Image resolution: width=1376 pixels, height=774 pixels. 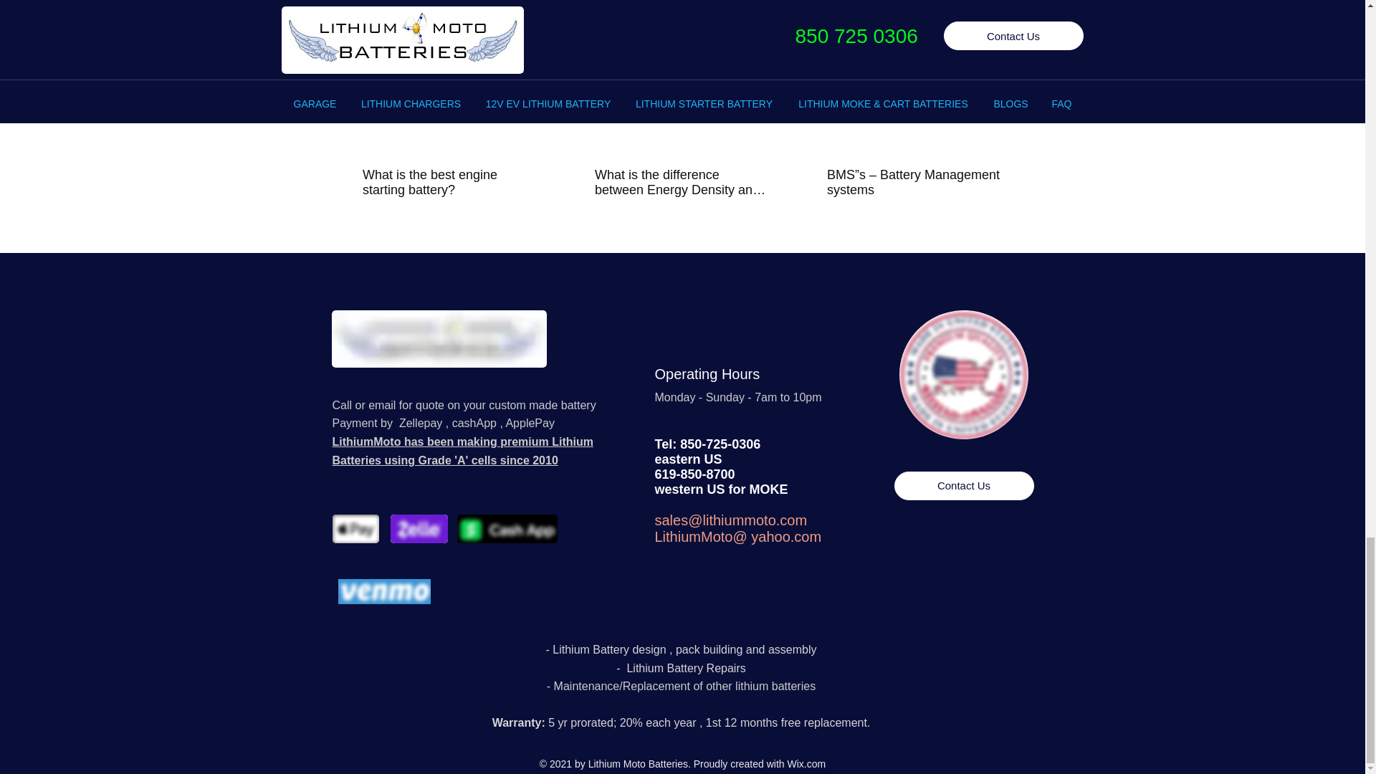 I want to click on What is the best engine starting battery?, so click(x=449, y=183).